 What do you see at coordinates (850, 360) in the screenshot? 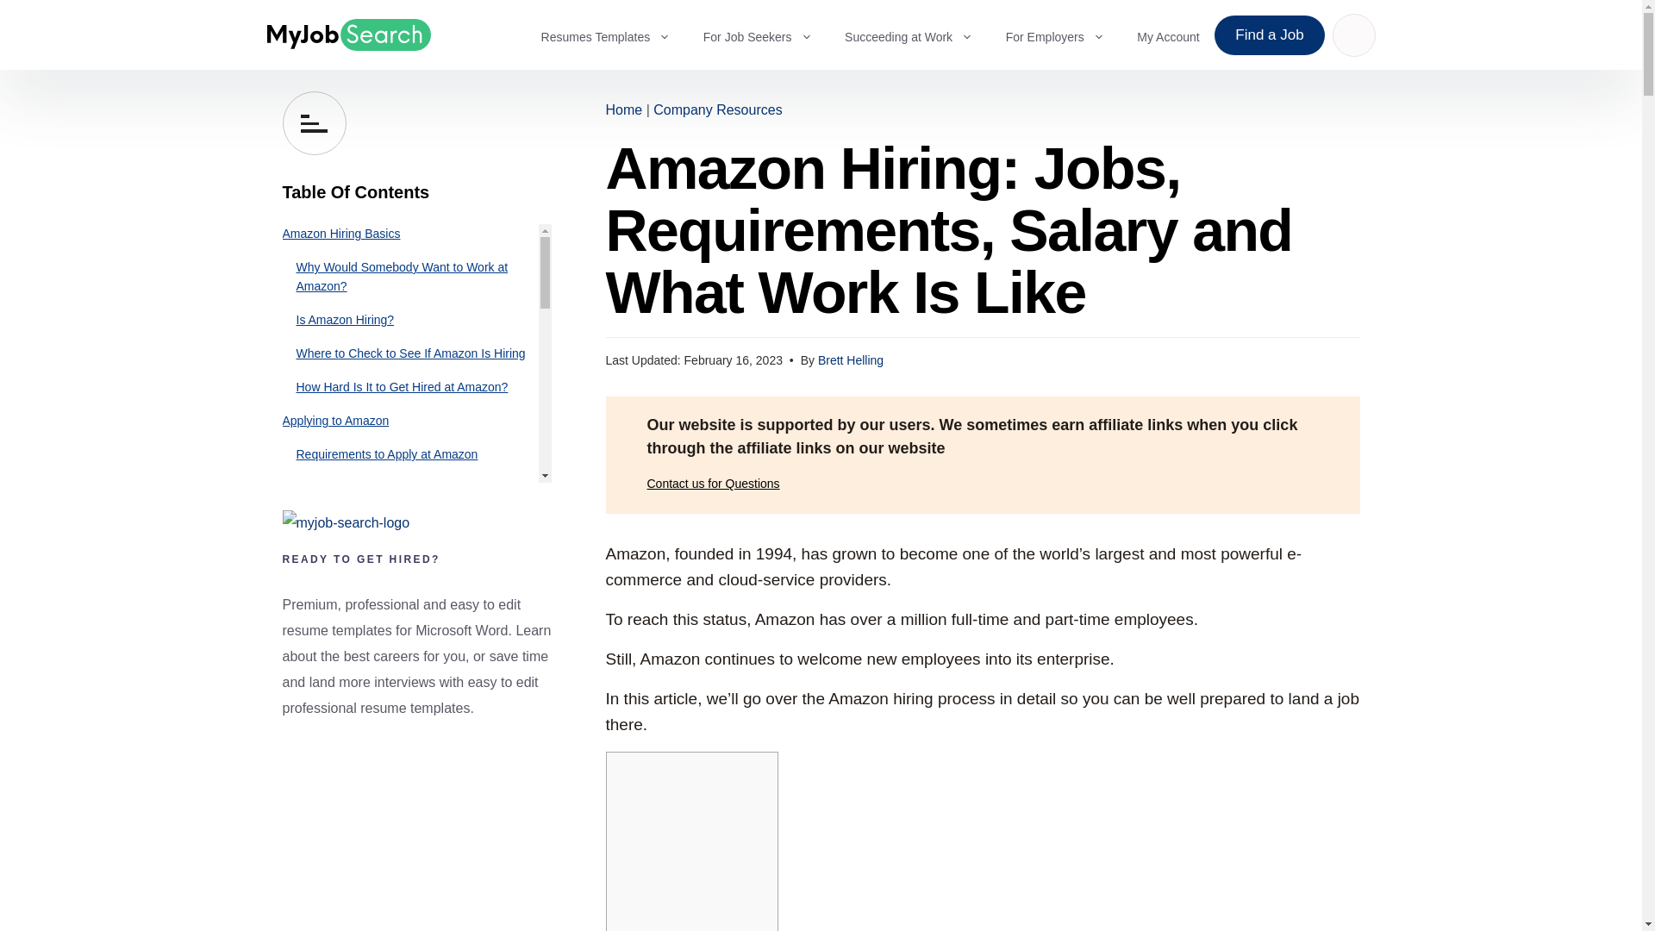
I see `View all posts by Brett Helling` at bounding box center [850, 360].